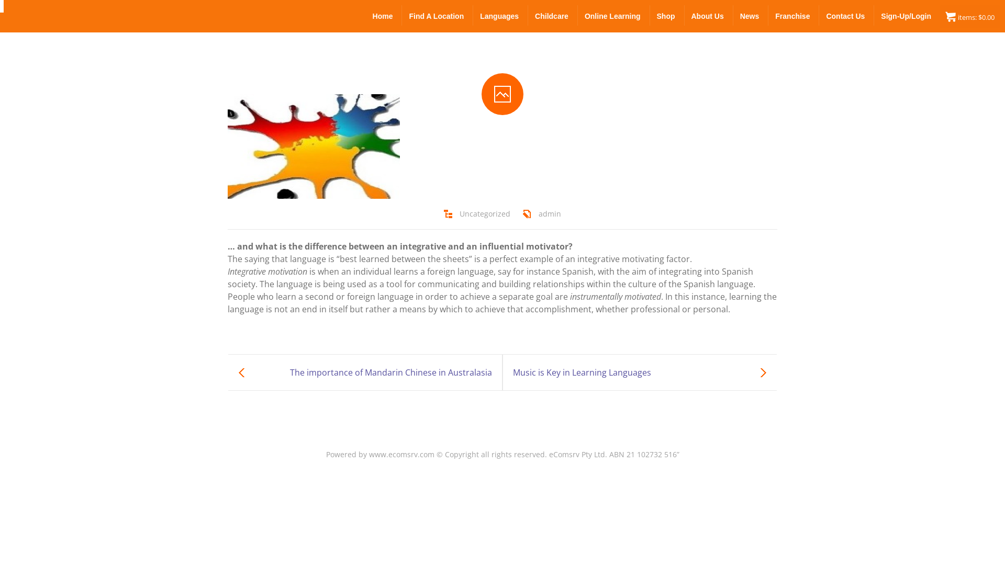 The image size is (1005, 565). I want to click on Franchise, so click(793, 16).